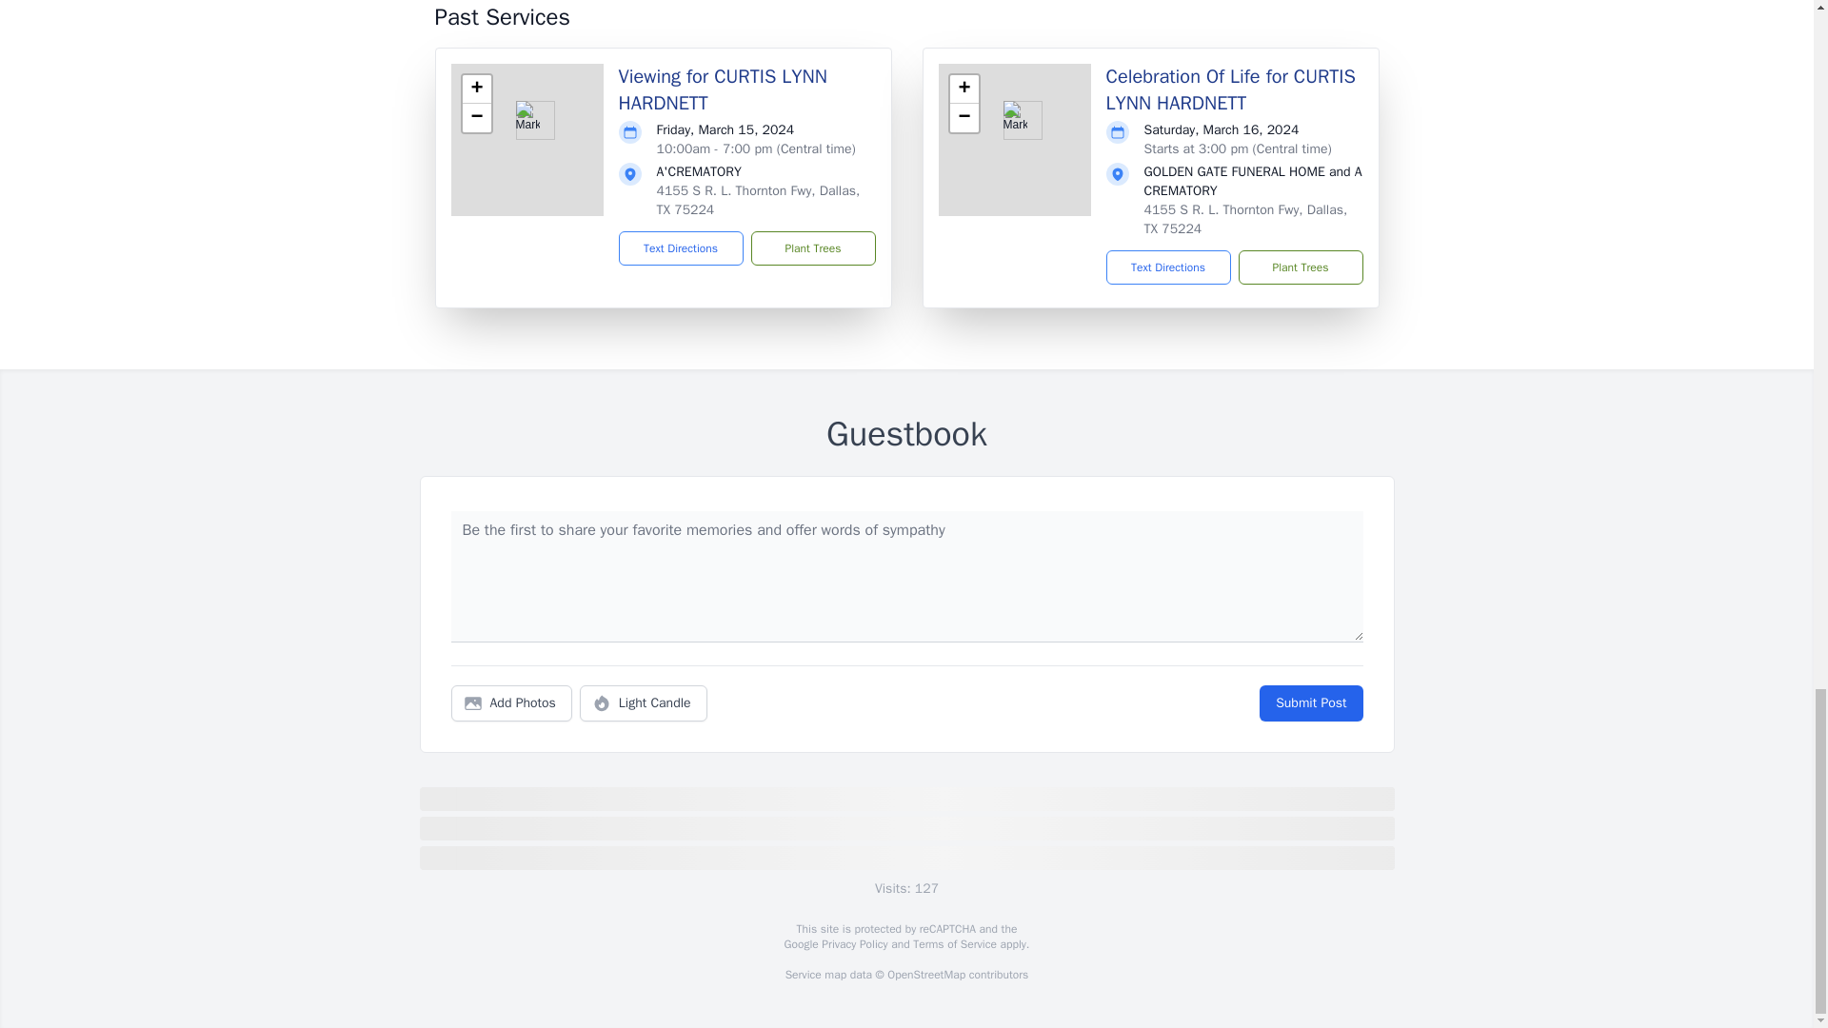  What do you see at coordinates (1167, 267) in the screenshot?
I see `Text Directions` at bounding box center [1167, 267].